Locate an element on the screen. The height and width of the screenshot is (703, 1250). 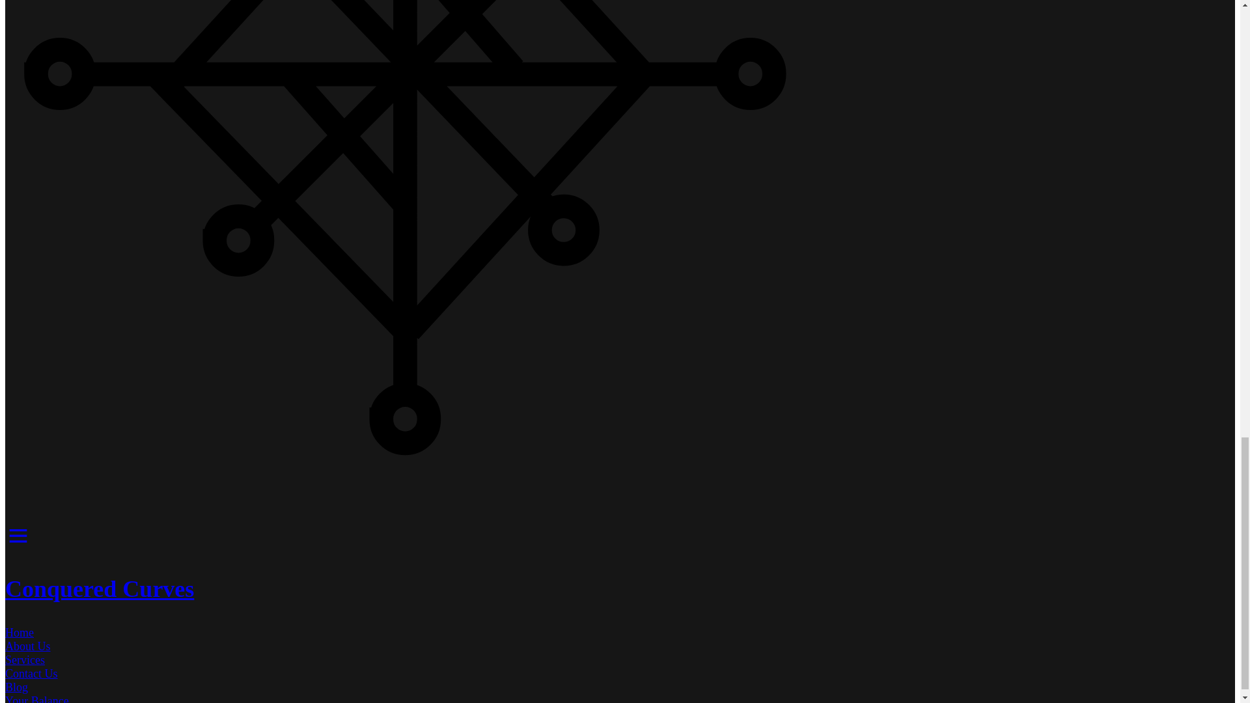
About Us is located at coordinates (27, 646).